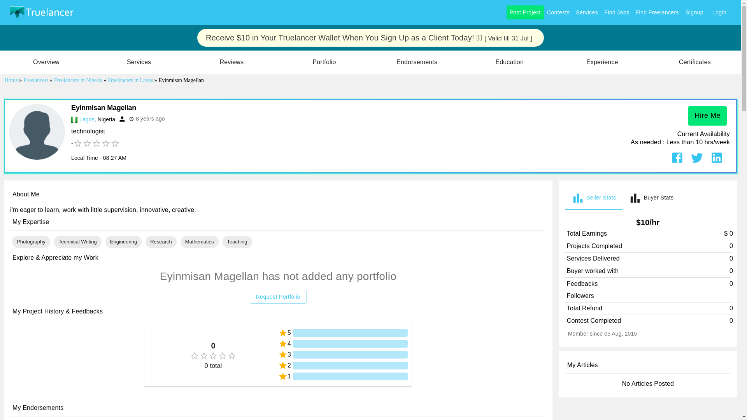 The height and width of the screenshot is (420, 747). What do you see at coordinates (79, 80) in the screenshot?
I see `Freelancers in Nigeria` at bounding box center [79, 80].